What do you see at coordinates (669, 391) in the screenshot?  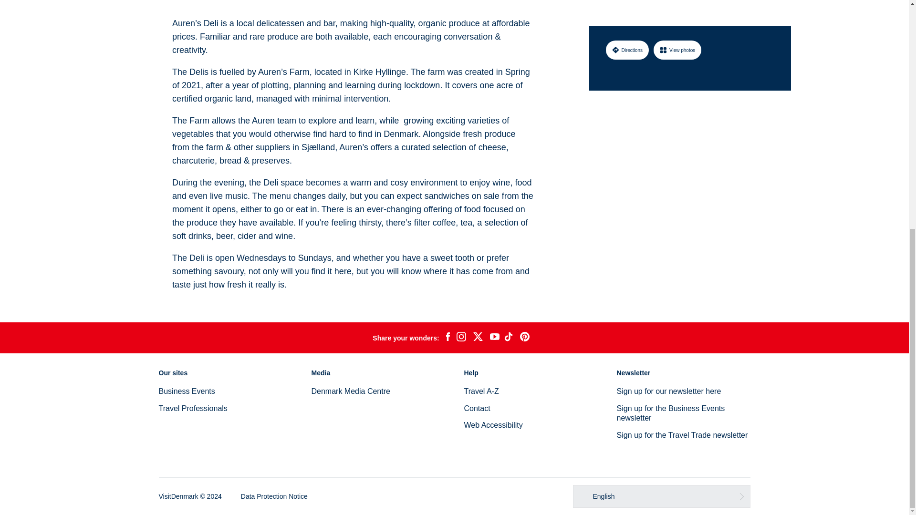 I see `Sign up for our newsletter here` at bounding box center [669, 391].